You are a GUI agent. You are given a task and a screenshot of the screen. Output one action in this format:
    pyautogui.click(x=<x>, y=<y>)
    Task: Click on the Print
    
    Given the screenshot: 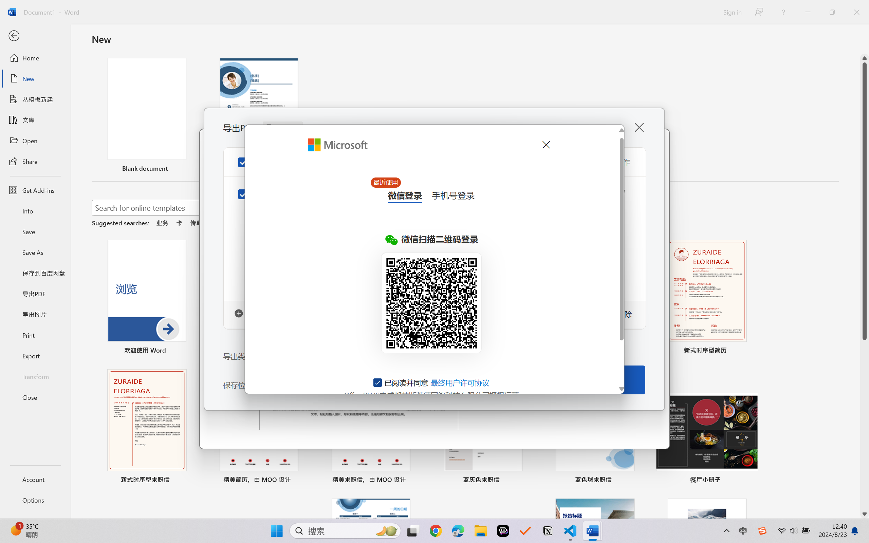 What is the action you would take?
    pyautogui.click(x=35, y=335)
    